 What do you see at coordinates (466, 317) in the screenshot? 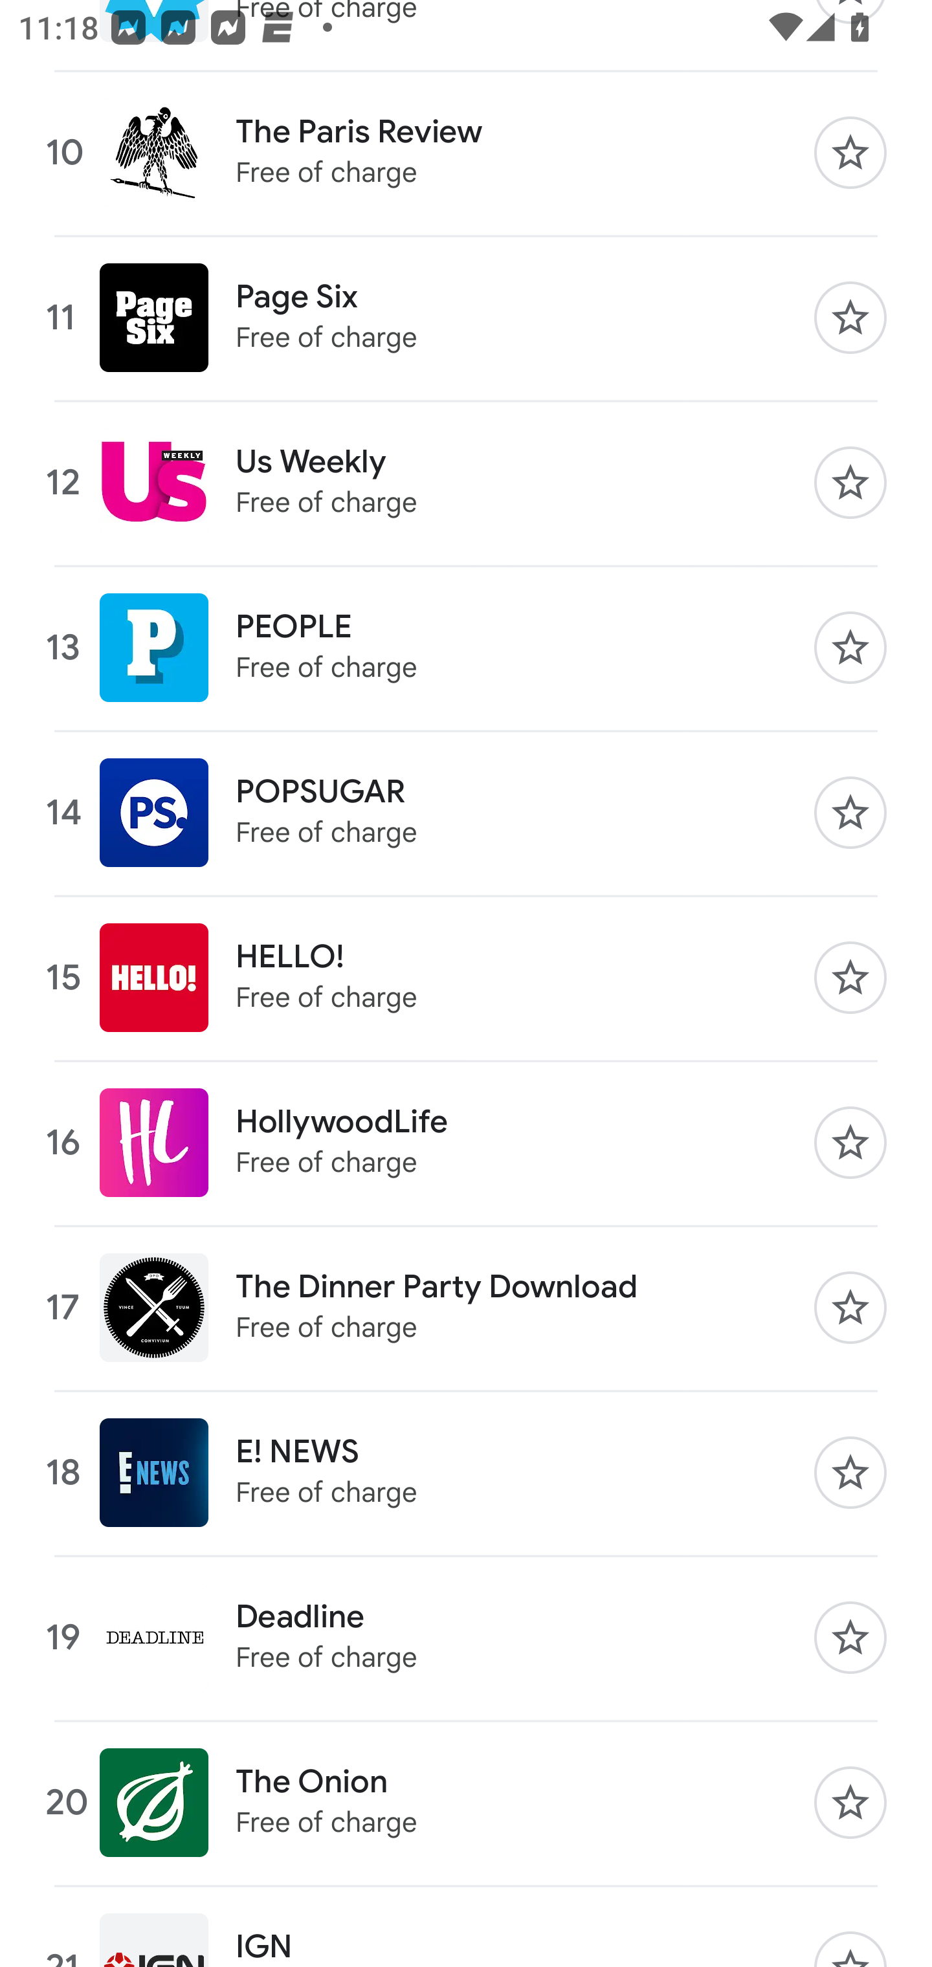
I see `11 Page Six Free of charge Follow` at bounding box center [466, 317].